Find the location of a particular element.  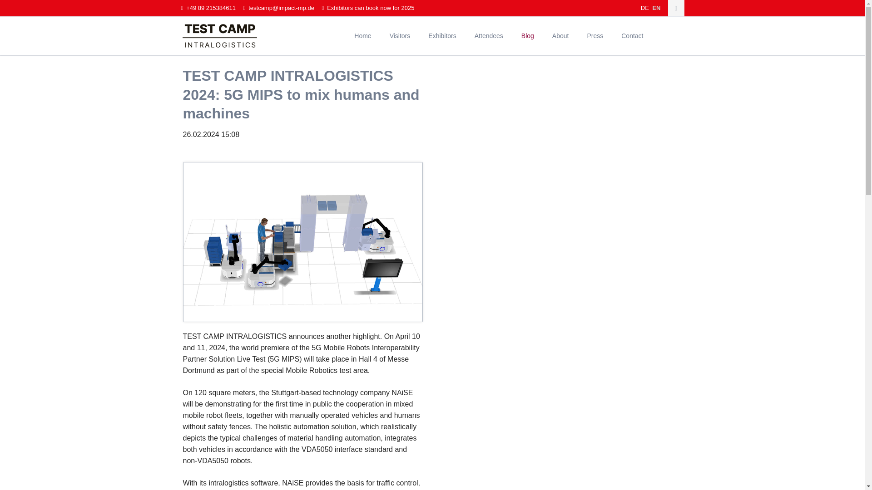

Exhibitors can book now for 2025 is located at coordinates (368, 8).